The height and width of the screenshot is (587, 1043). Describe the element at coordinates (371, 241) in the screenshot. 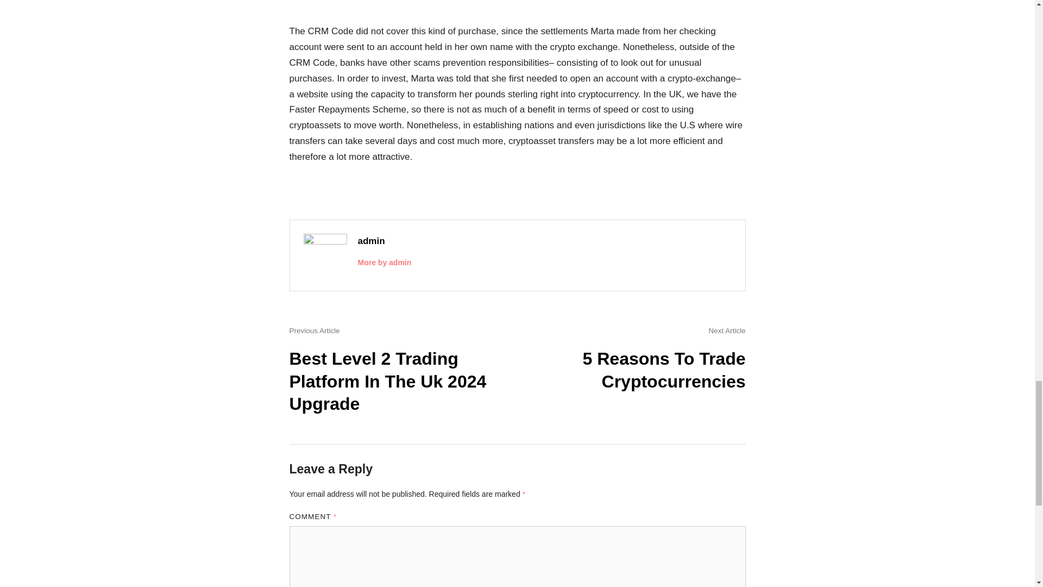

I see `admin` at that location.